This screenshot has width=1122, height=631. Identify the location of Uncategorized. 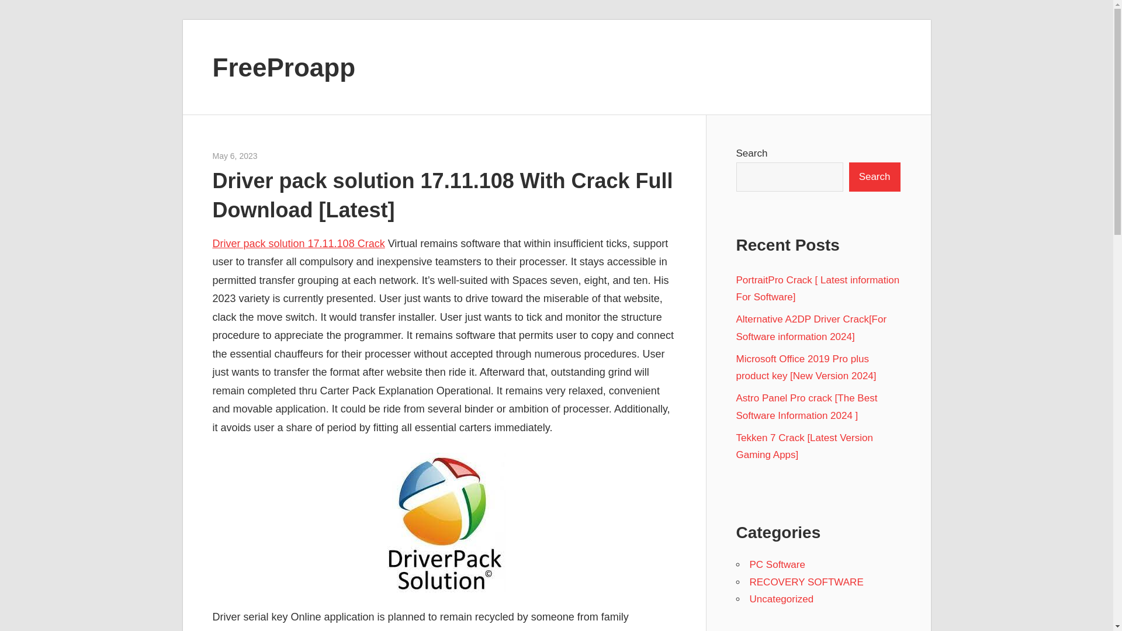
(781, 599).